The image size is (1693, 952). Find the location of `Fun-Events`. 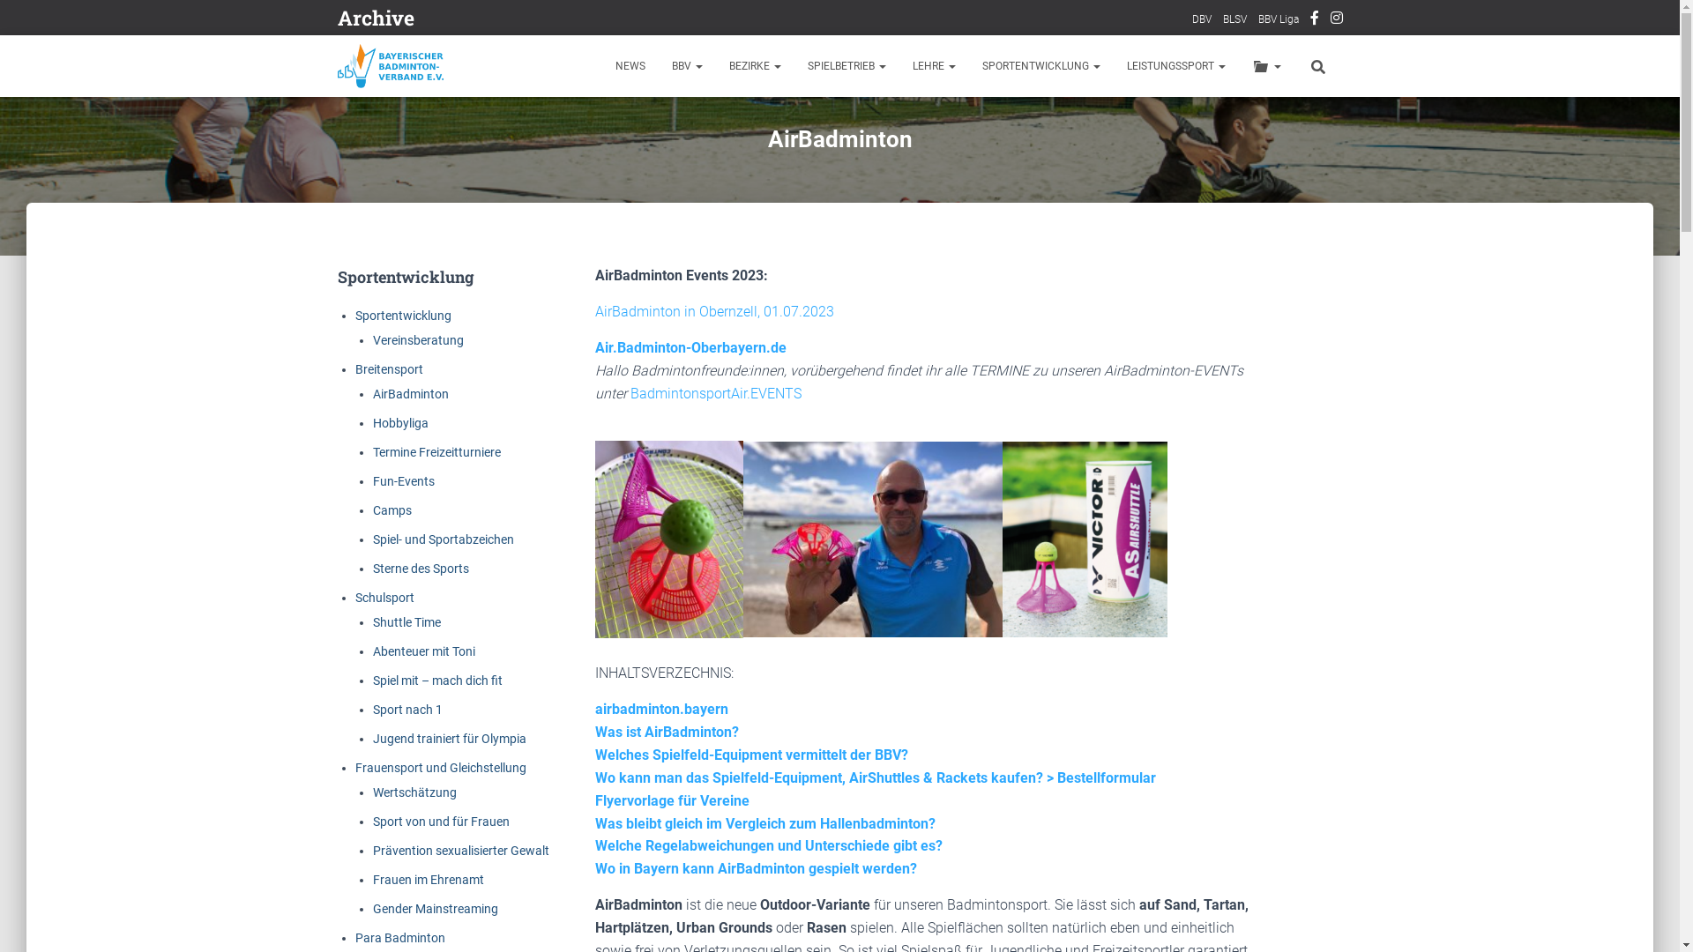

Fun-Events is located at coordinates (402, 481).